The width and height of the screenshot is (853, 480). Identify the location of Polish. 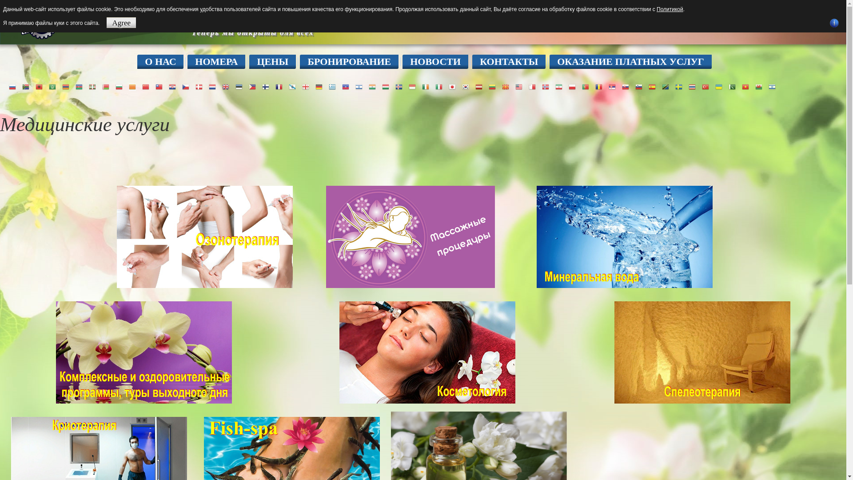
(572, 86).